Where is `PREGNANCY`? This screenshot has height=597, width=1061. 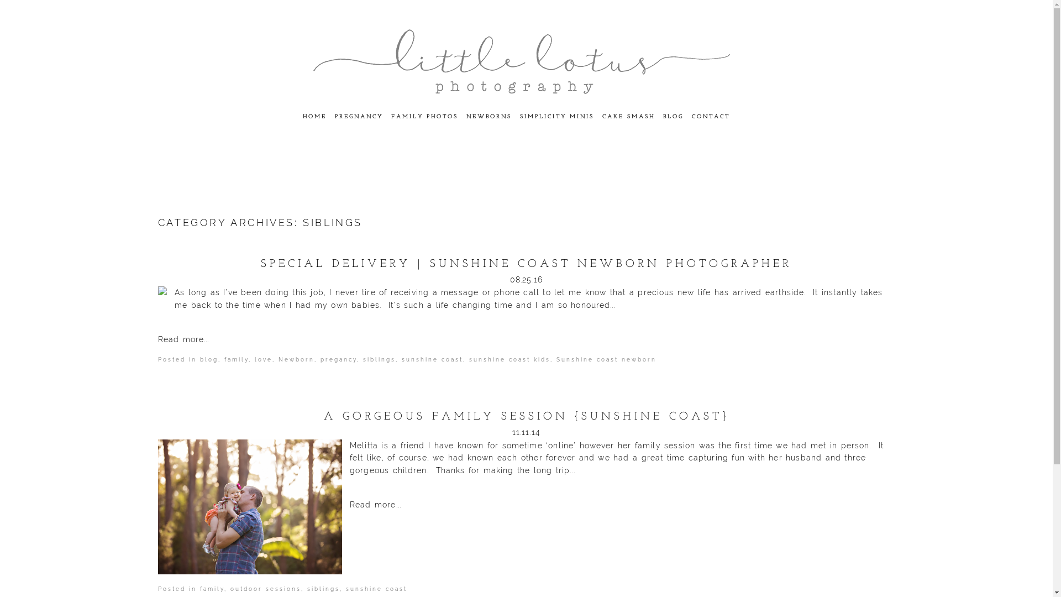
PREGNANCY is located at coordinates (359, 117).